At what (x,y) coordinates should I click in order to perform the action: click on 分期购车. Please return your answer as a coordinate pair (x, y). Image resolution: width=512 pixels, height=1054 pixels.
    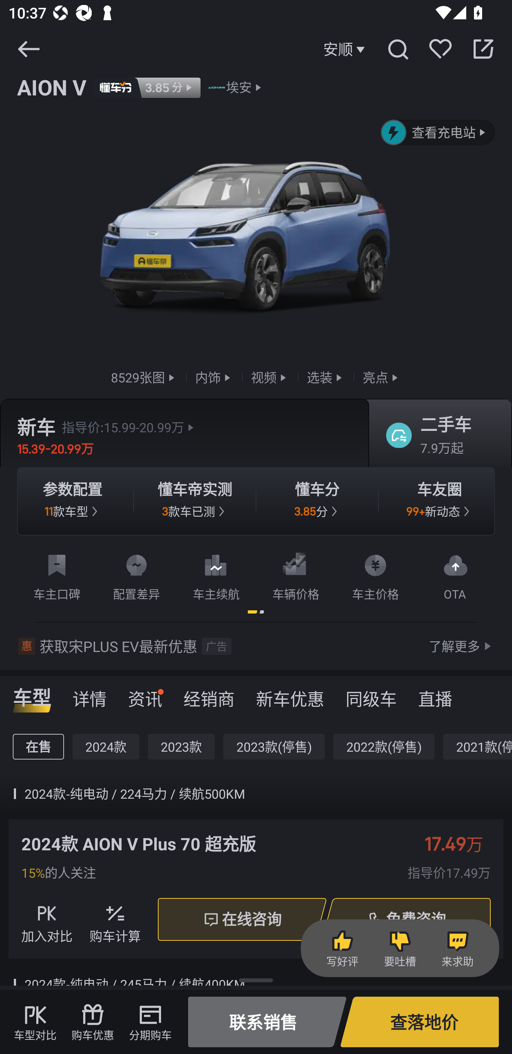
    Looking at the image, I should click on (150, 1022).